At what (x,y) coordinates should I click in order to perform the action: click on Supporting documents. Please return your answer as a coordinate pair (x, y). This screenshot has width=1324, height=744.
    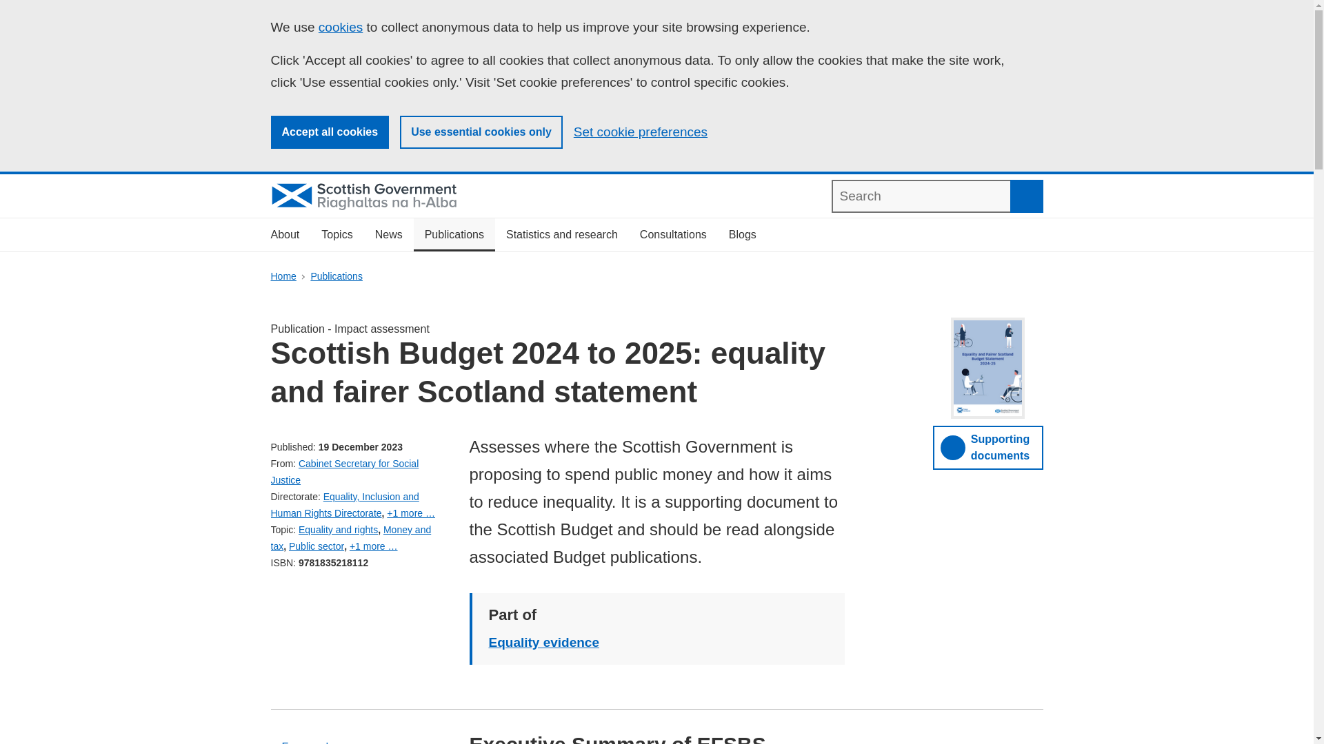
    Looking at the image, I should click on (987, 447).